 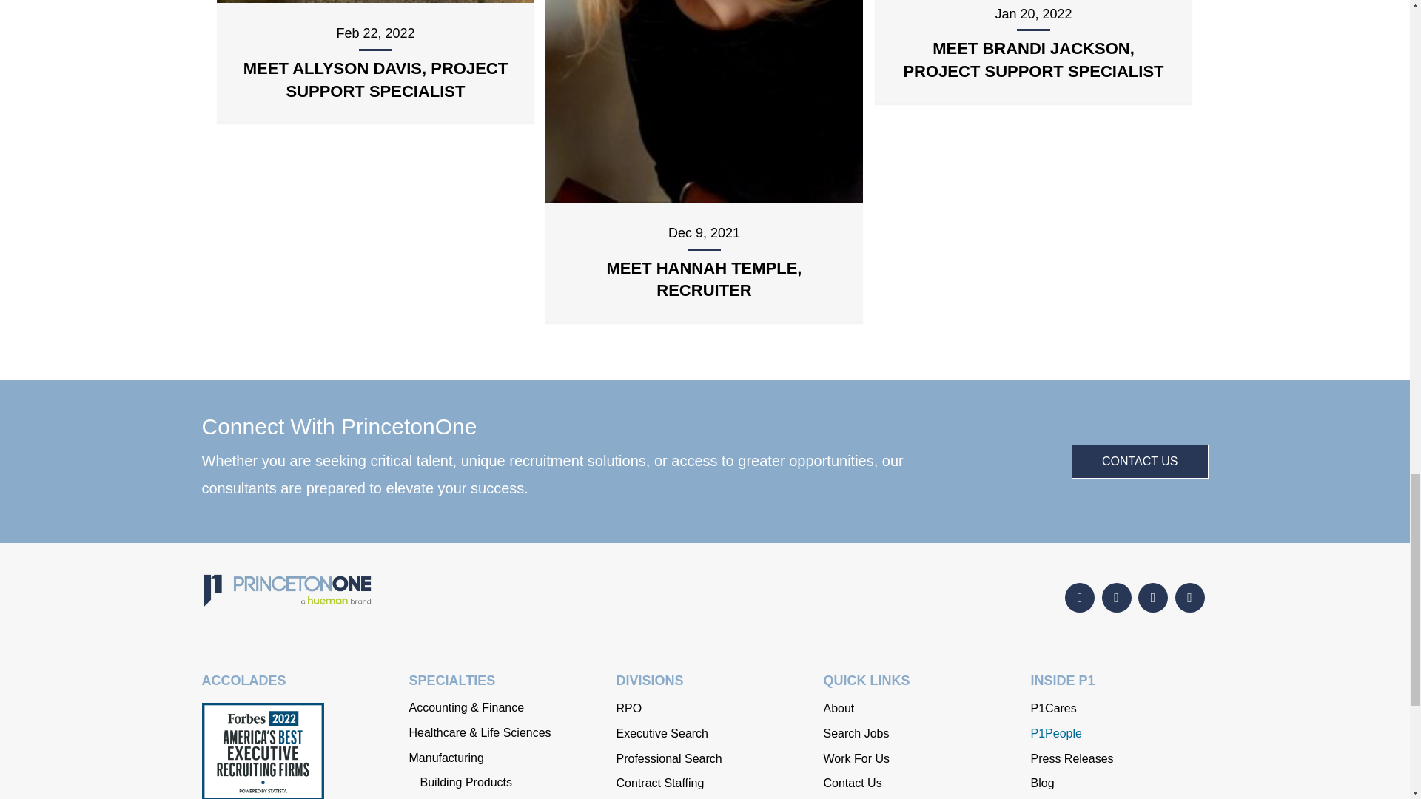 I want to click on Meet Allyson Davis, Project Support Specialist, so click(x=374, y=80).